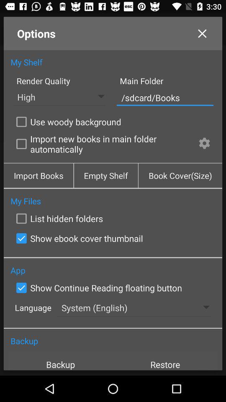 The width and height of the screenshot is (226, 402). Describe the element at coordinates (67, 121) in the screenshot. I see `scroll until use woody background` at that location.